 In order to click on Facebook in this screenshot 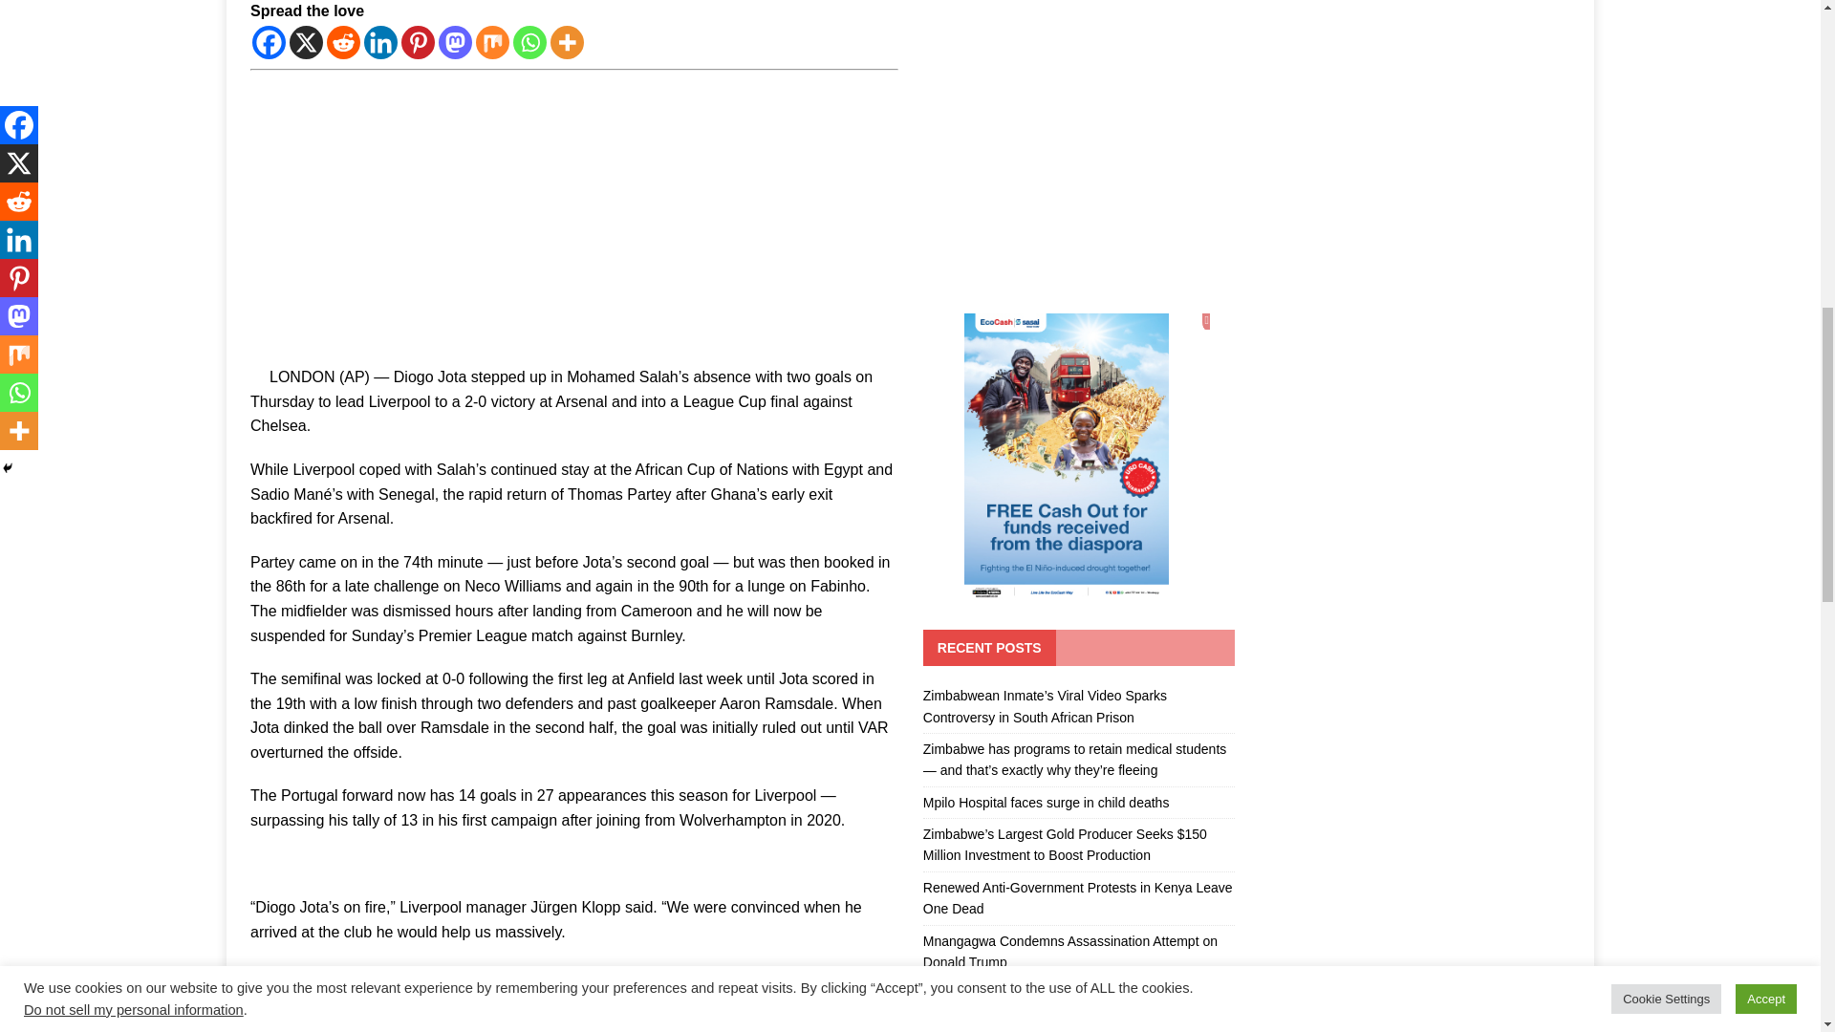, I will do `click(270, 42)`.